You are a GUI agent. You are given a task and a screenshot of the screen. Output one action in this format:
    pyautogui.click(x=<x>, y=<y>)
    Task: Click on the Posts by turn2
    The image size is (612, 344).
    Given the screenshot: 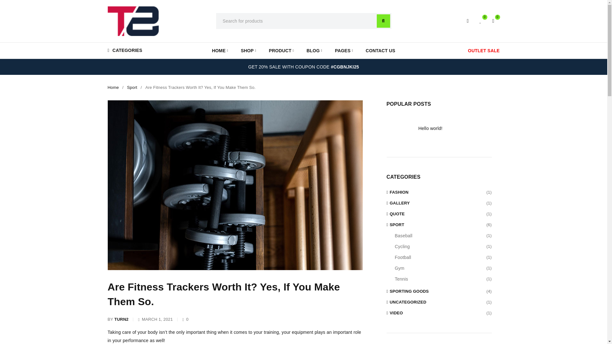 What is the action you would take?
    pyautogui.click(x=121, y=319)
    